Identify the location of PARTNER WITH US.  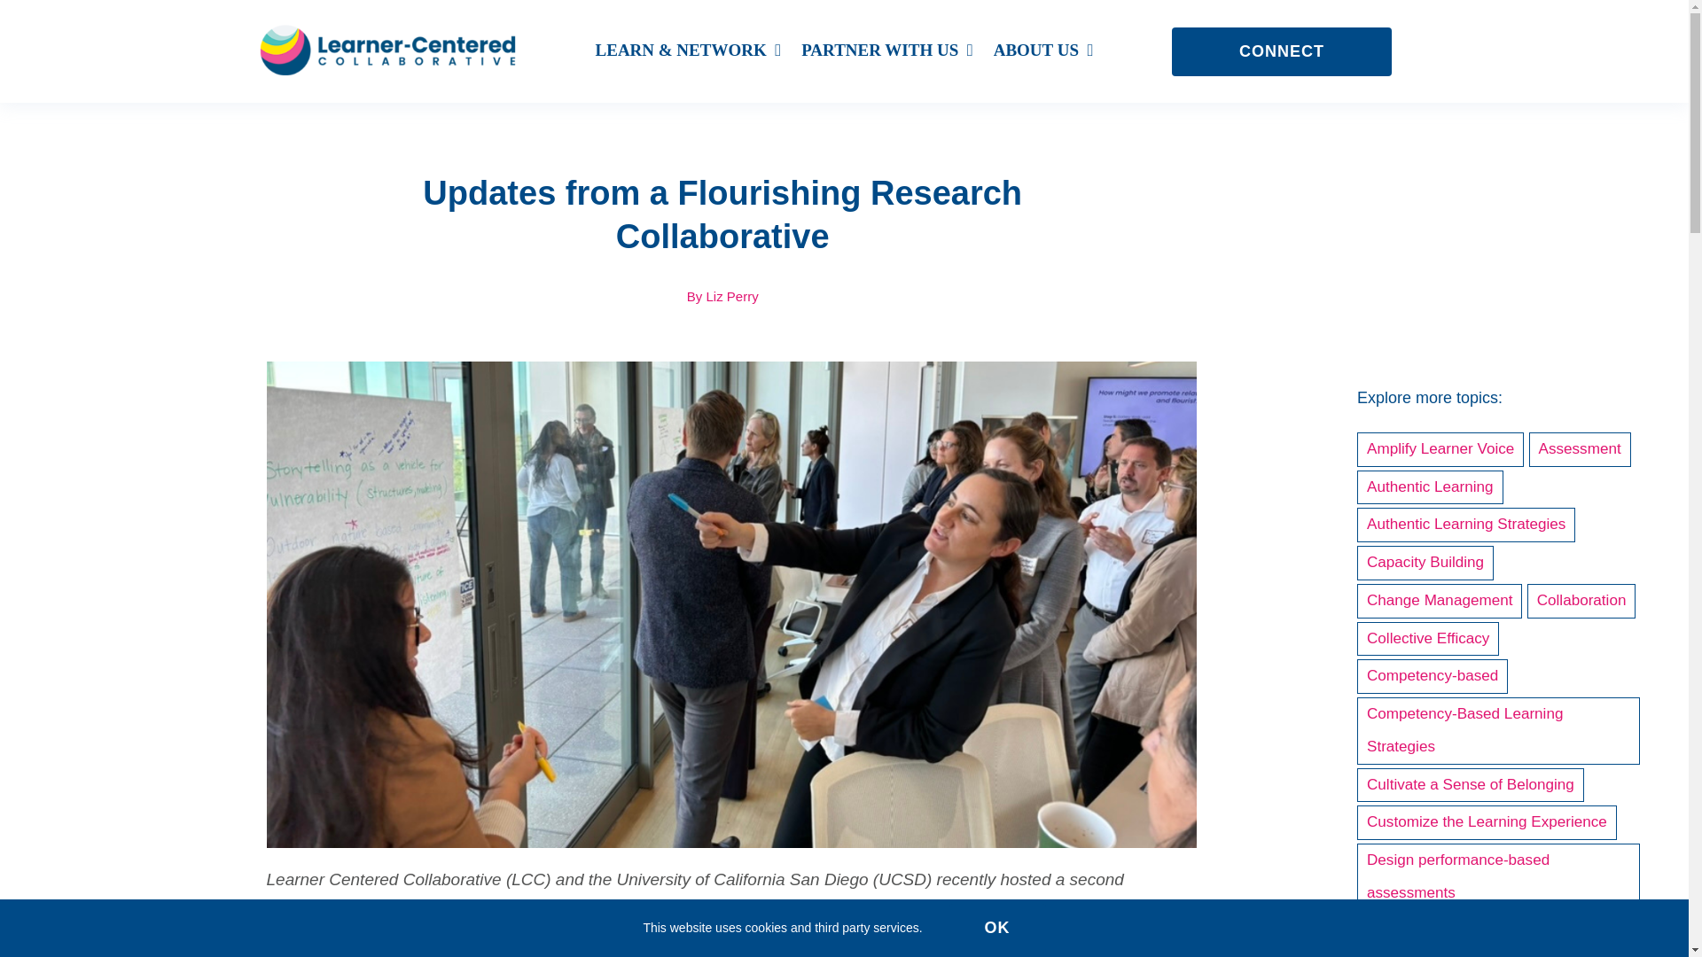
(887, 51).